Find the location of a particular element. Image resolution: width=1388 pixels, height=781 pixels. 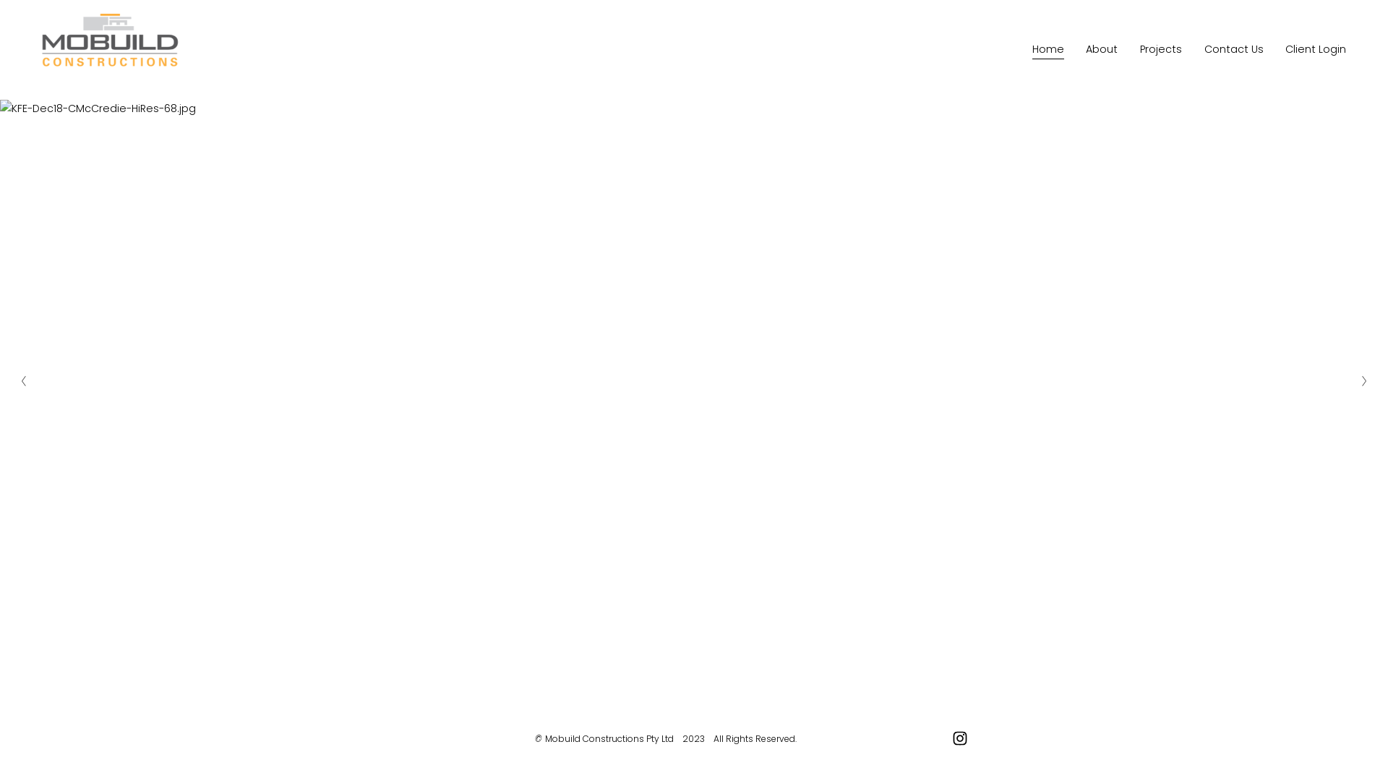

Projects is located at coordinates (1161, 51).